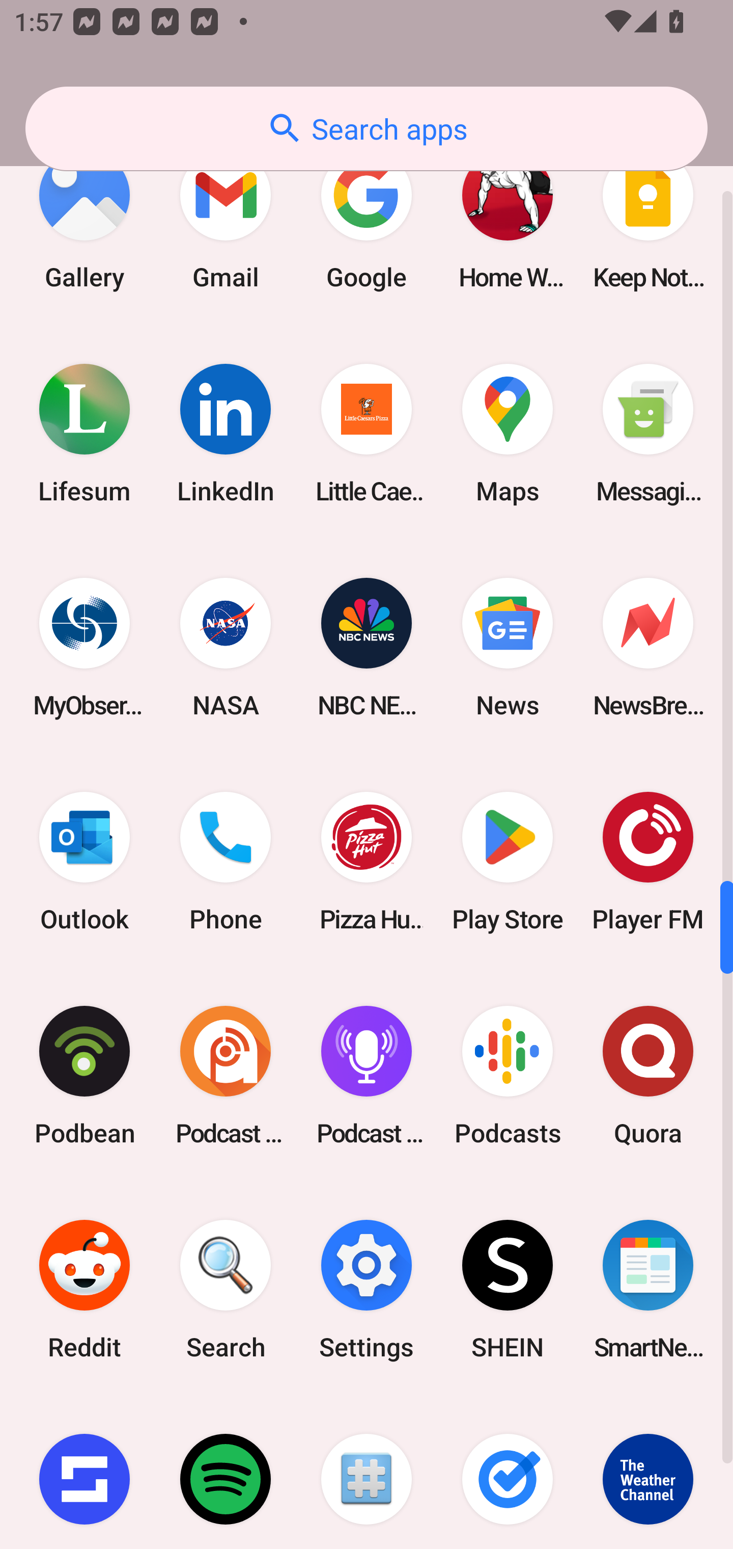 This screenshot has height=1549, width=733. I want to click on Podcasts, so click(507, 1075).